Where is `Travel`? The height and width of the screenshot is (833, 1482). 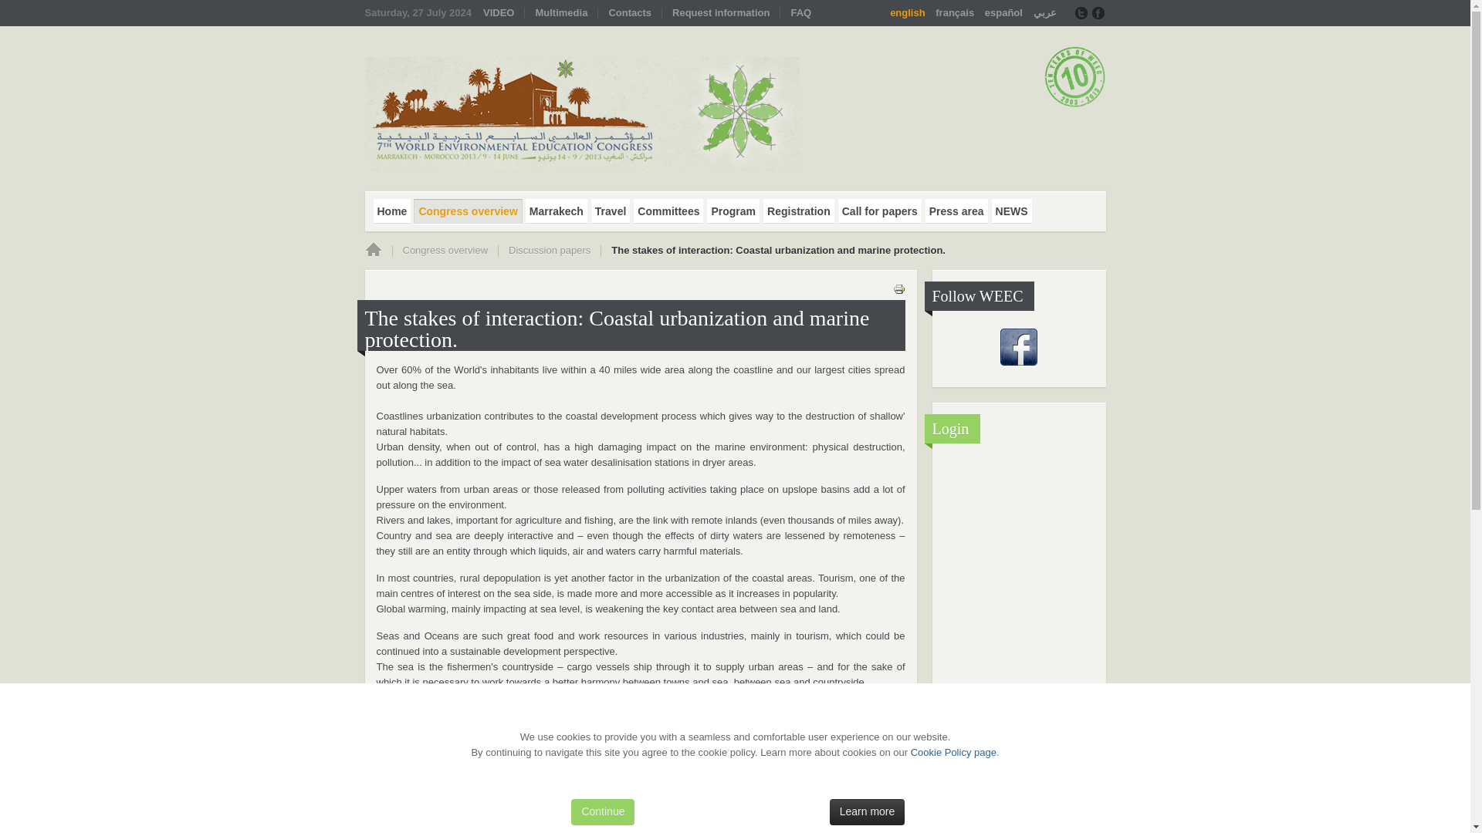 Travel is located at coordinates (611, 211).